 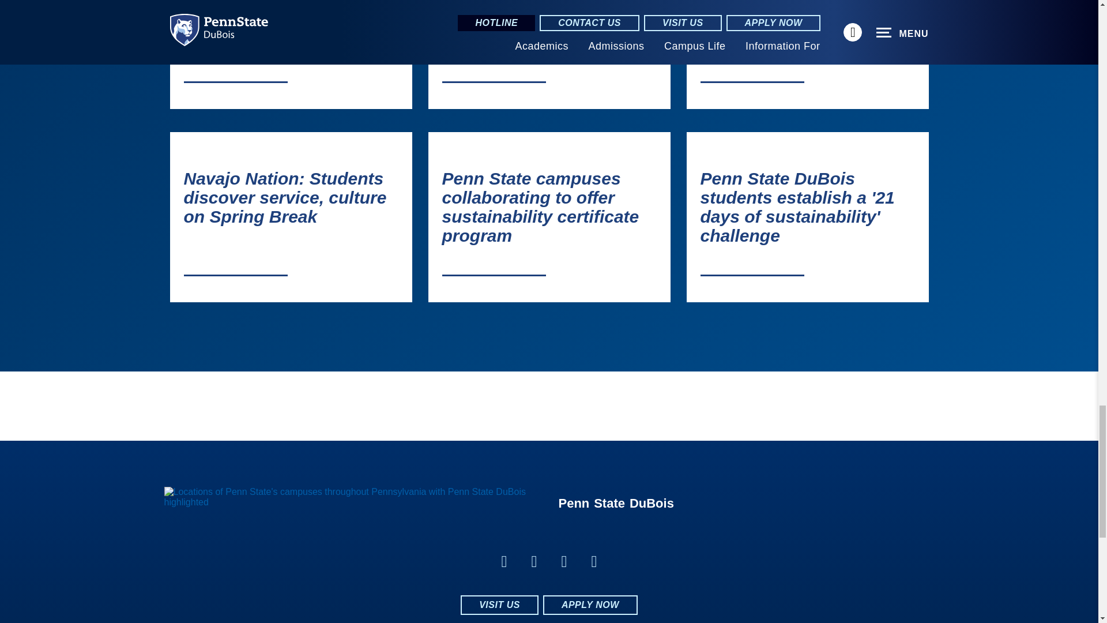 I want to click on twitter, so click(x=564, y=561).